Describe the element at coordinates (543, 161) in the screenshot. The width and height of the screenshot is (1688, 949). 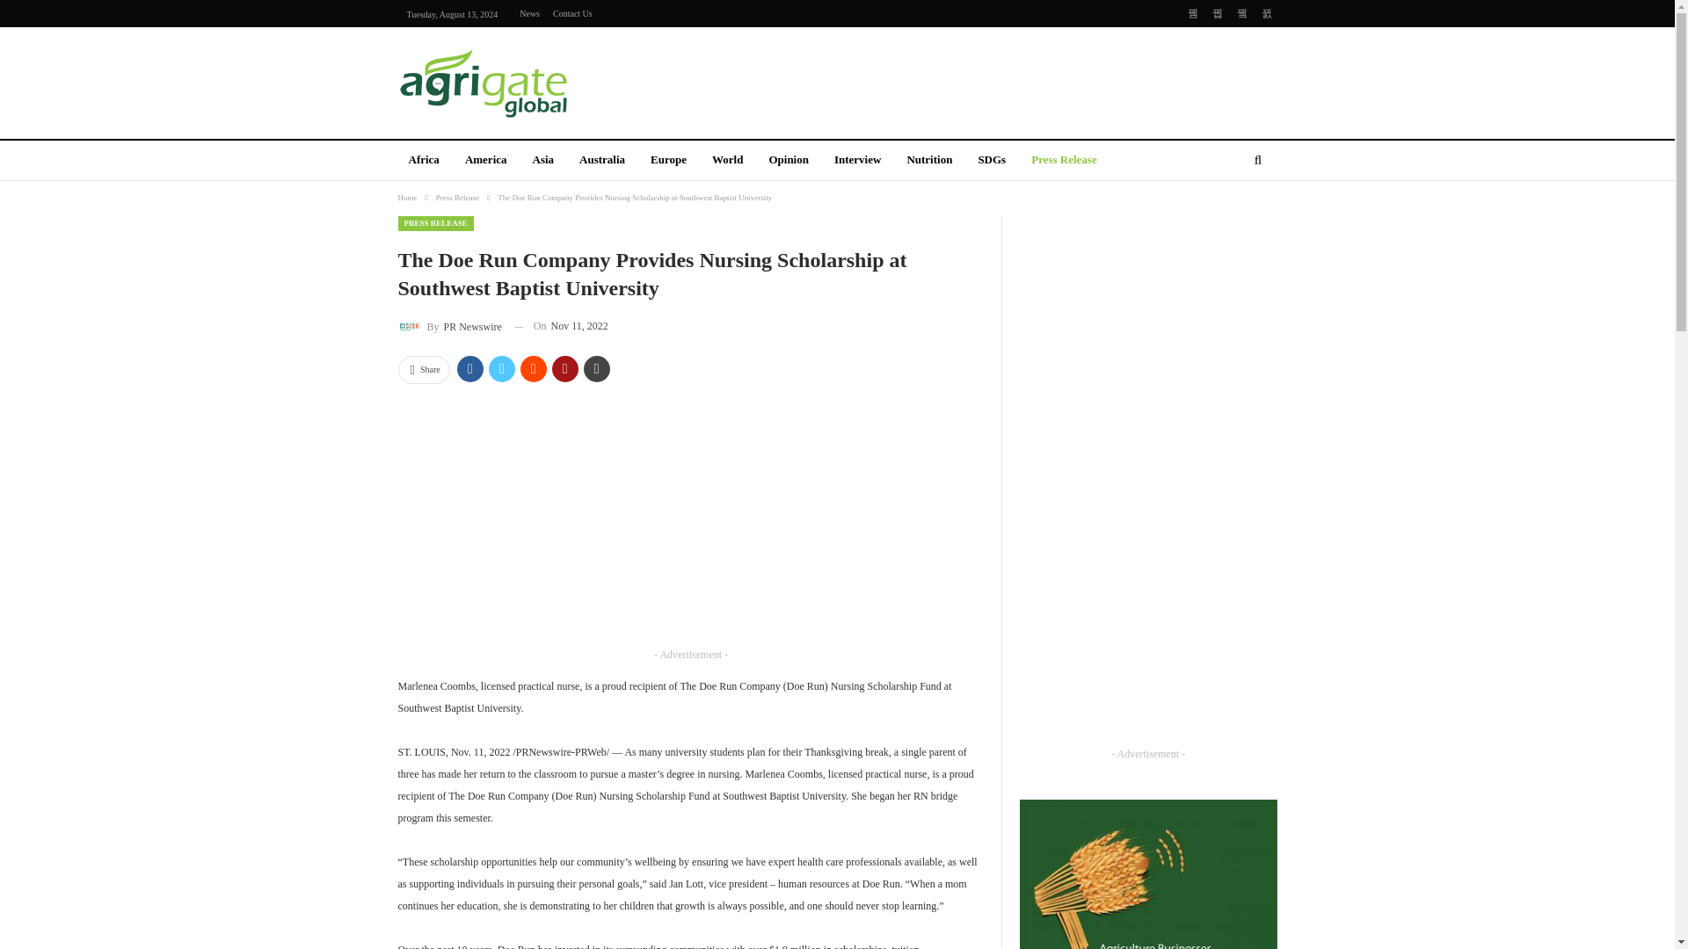
I see `Asia` at that location.